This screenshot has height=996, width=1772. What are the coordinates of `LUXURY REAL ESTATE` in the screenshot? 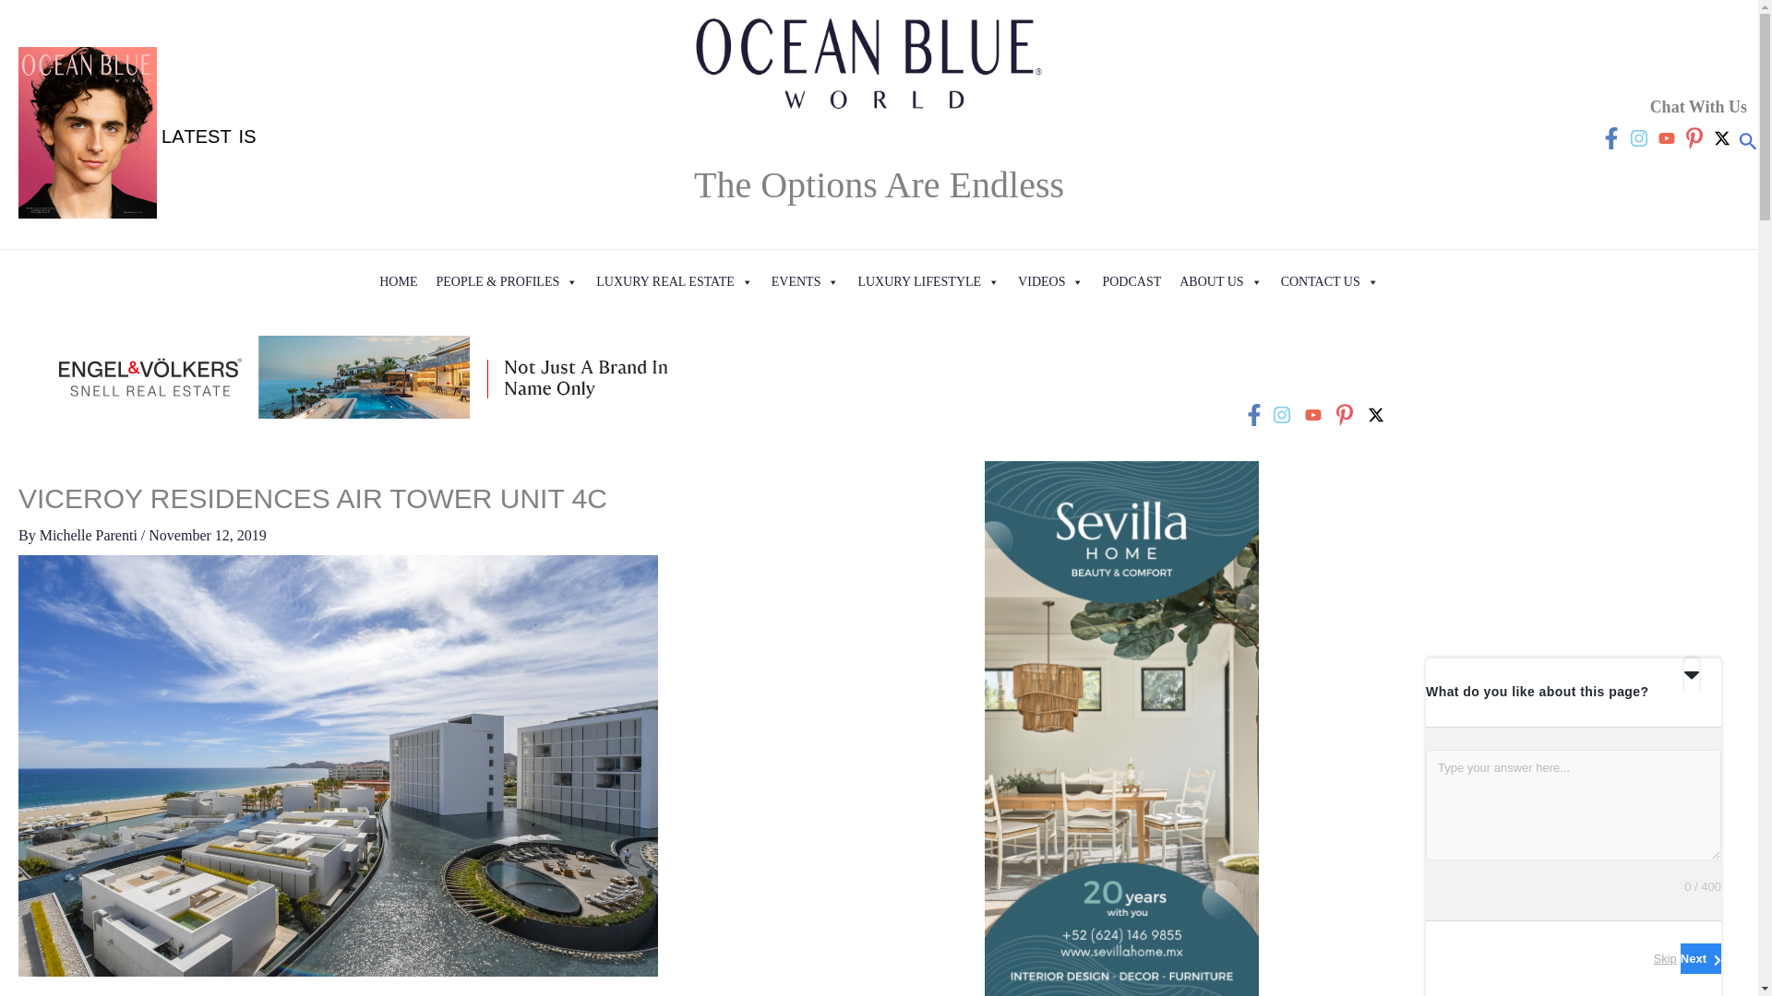 It's located at (674, 282).